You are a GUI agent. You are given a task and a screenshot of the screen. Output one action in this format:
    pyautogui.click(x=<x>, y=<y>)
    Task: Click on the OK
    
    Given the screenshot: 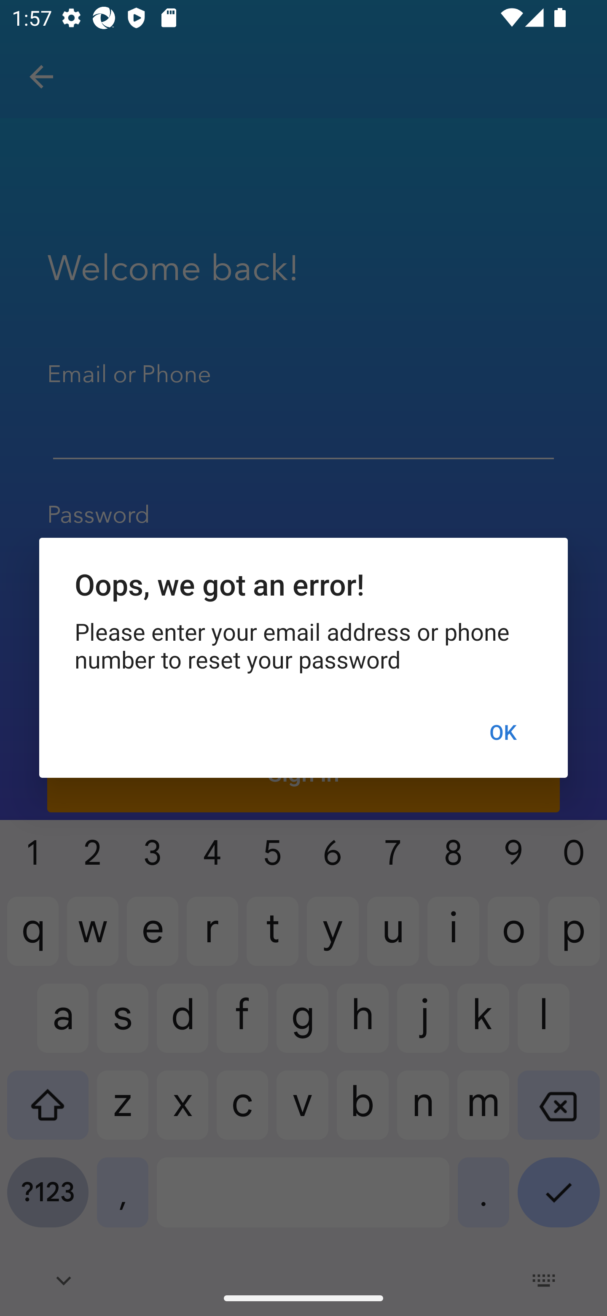 What is the action you would take?
    pyautogui.click(x=502, y=732)
    